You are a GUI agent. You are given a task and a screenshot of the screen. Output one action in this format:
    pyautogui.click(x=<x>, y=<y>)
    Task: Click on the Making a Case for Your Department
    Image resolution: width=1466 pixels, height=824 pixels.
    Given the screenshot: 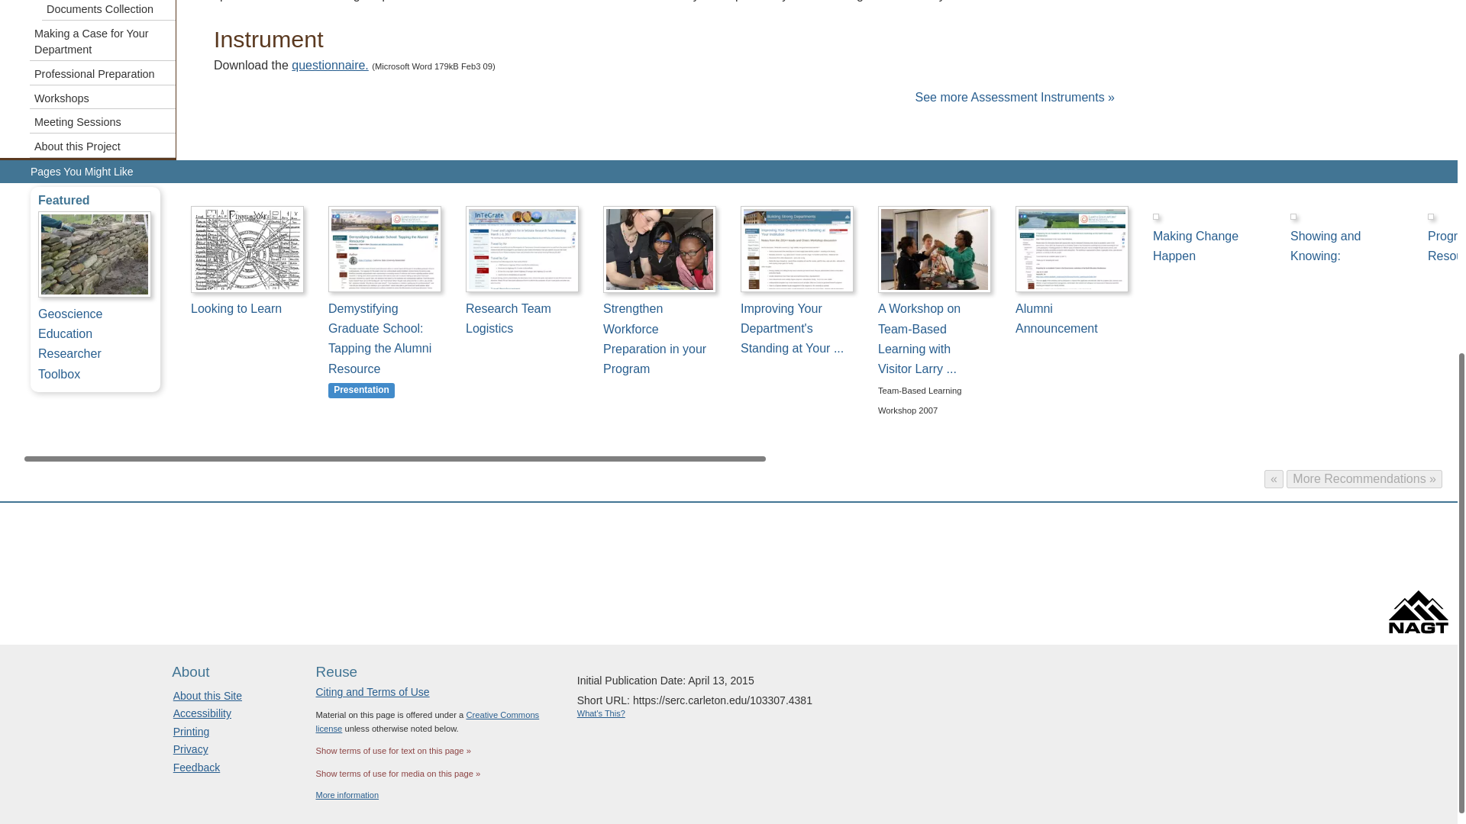 What is the action you would take?
    pyautogui.click(x=102, y=40)
    